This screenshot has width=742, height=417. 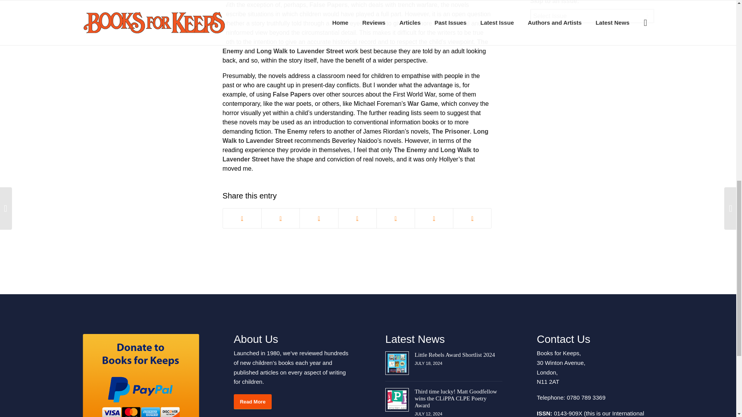 I want to click on Link to: Little Rebels Award Shortlist 2024, so click(x=454, y=354).